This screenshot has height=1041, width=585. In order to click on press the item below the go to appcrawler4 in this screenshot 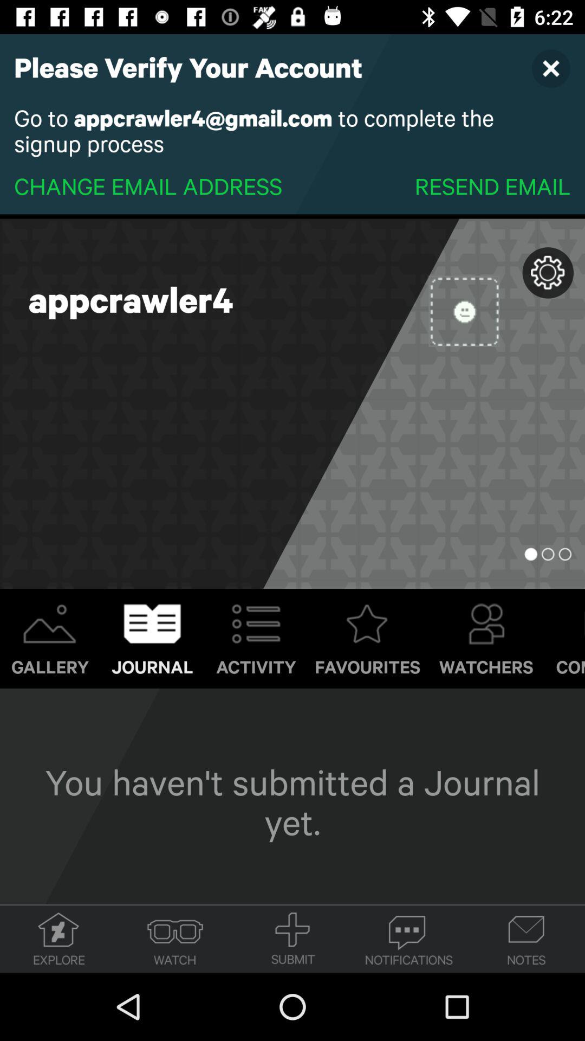, I will do `click(148, 185)`.